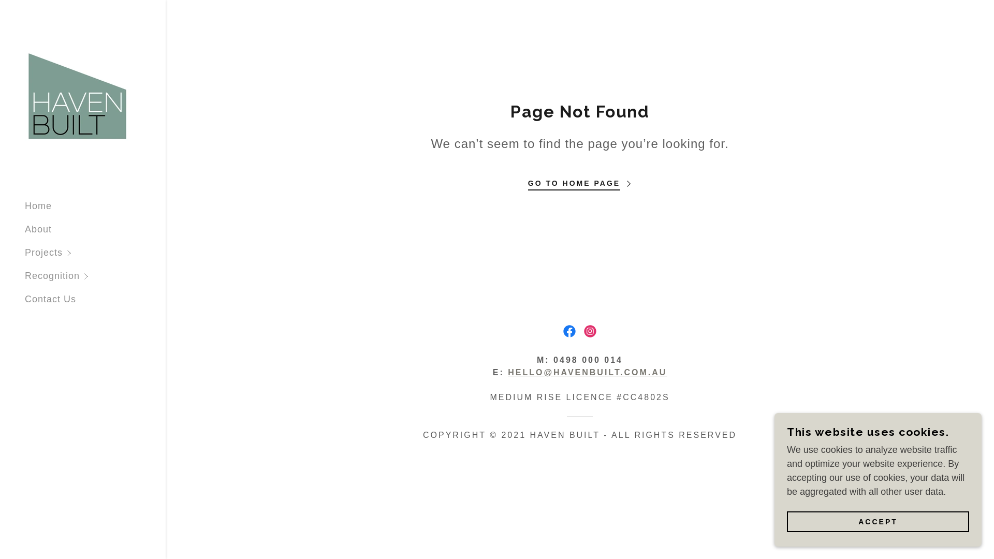  Describe the element at coordinates (38, 206) in the screenshot. I see `Home` at that location.